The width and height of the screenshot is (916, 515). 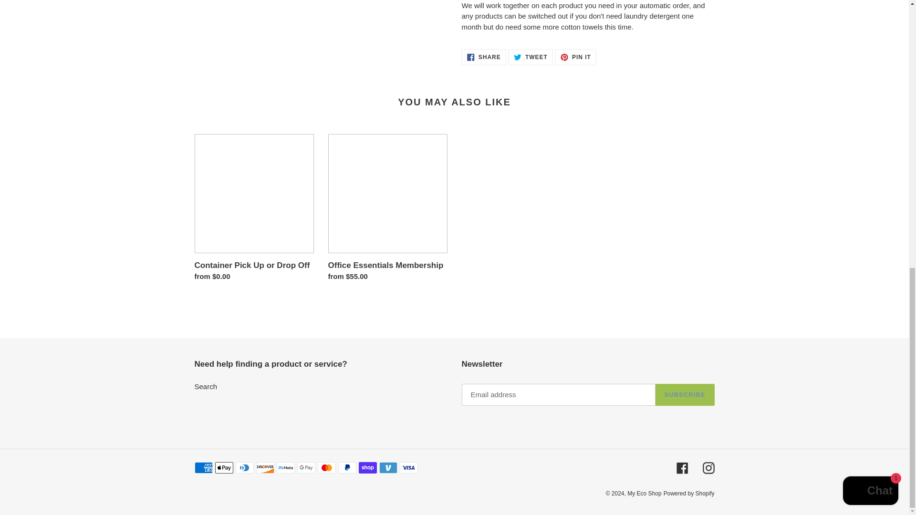 I want to click on Powered by Shopify, so click(x=644, y=494).